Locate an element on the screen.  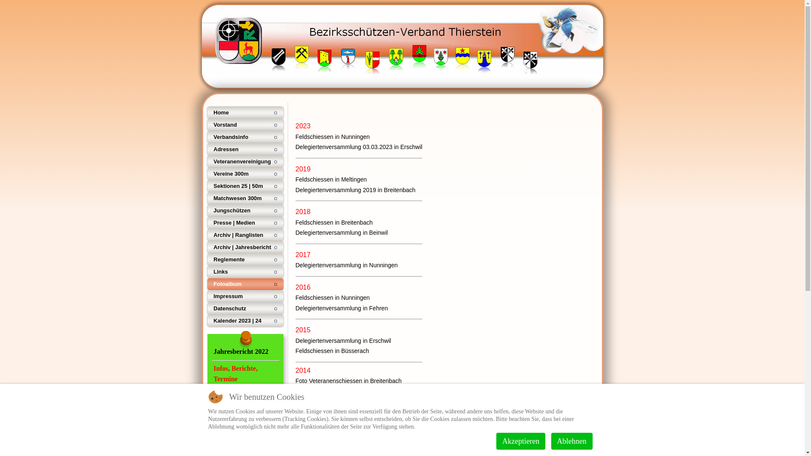
Home is located at coordinates (245, 113).